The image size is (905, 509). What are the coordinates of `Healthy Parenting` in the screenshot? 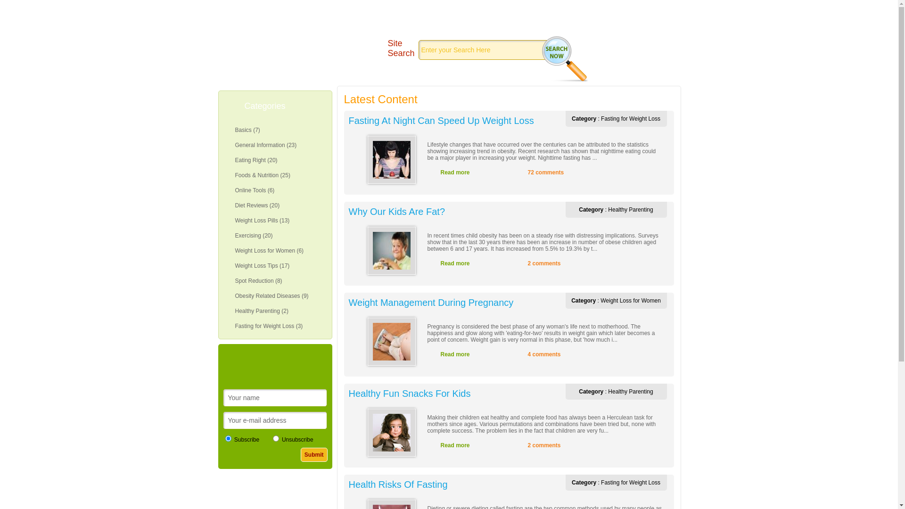 It's located at (631, 392).